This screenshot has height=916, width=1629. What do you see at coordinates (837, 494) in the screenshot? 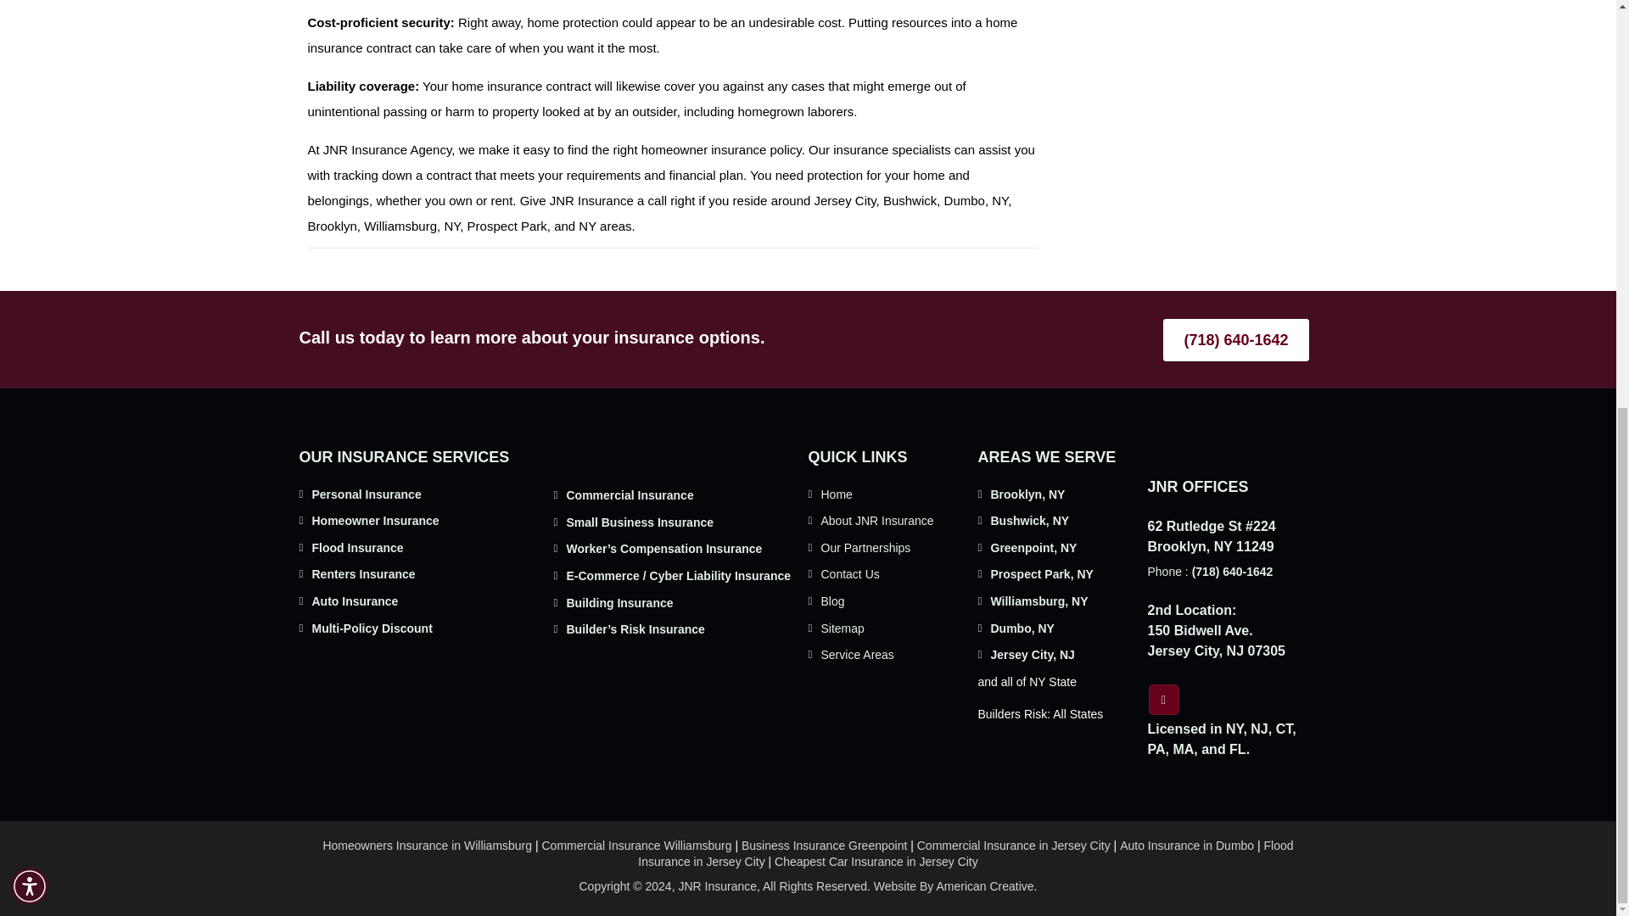
I see `Home` at bounding box center [837, 494].